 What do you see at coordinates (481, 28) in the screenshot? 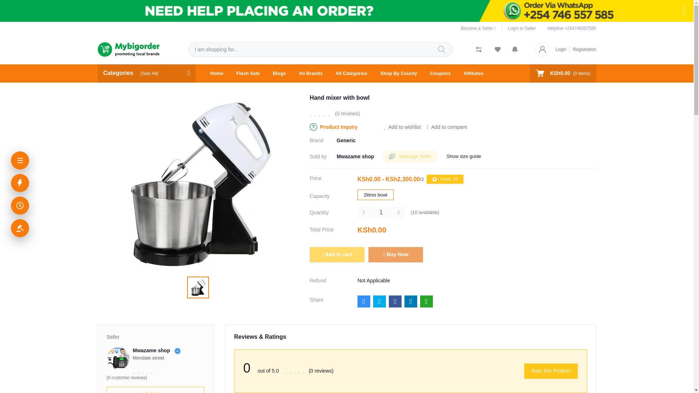
I see `Become a Seller !` at bounding box center [481, 28].